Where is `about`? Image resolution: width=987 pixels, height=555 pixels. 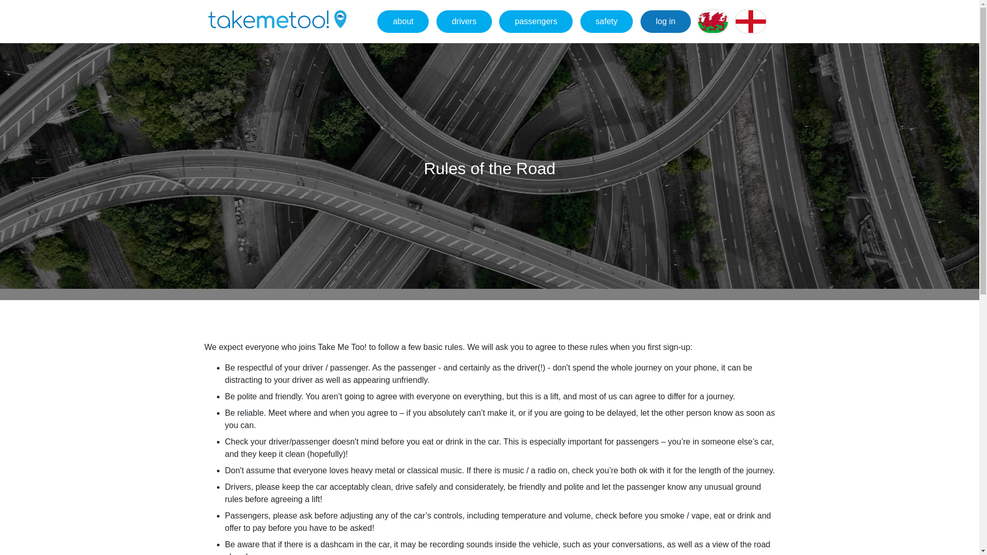 about is located at coordinates (403, 22).